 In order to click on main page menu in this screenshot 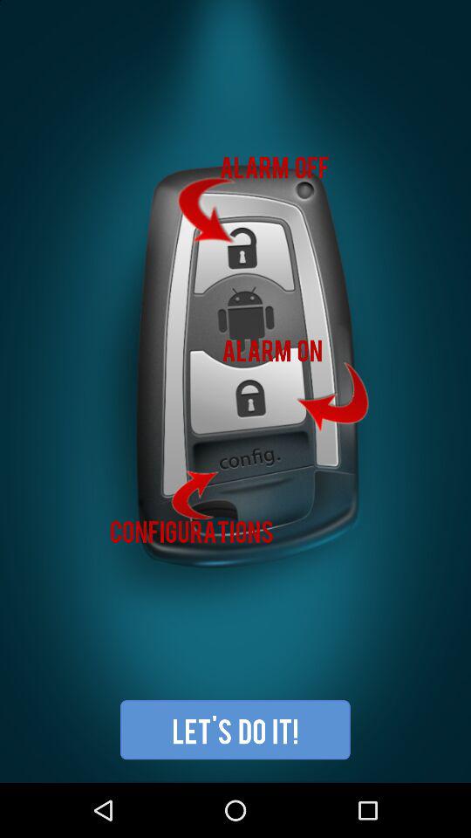, I will do `click(235, 391)`.